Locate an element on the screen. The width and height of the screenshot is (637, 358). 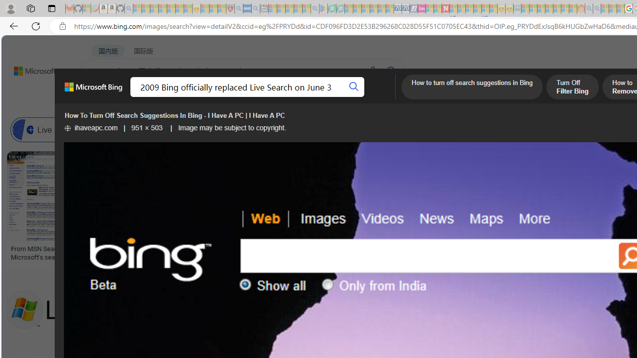
Microsoft Start - Sleeping is located at coordinates (605, 9).